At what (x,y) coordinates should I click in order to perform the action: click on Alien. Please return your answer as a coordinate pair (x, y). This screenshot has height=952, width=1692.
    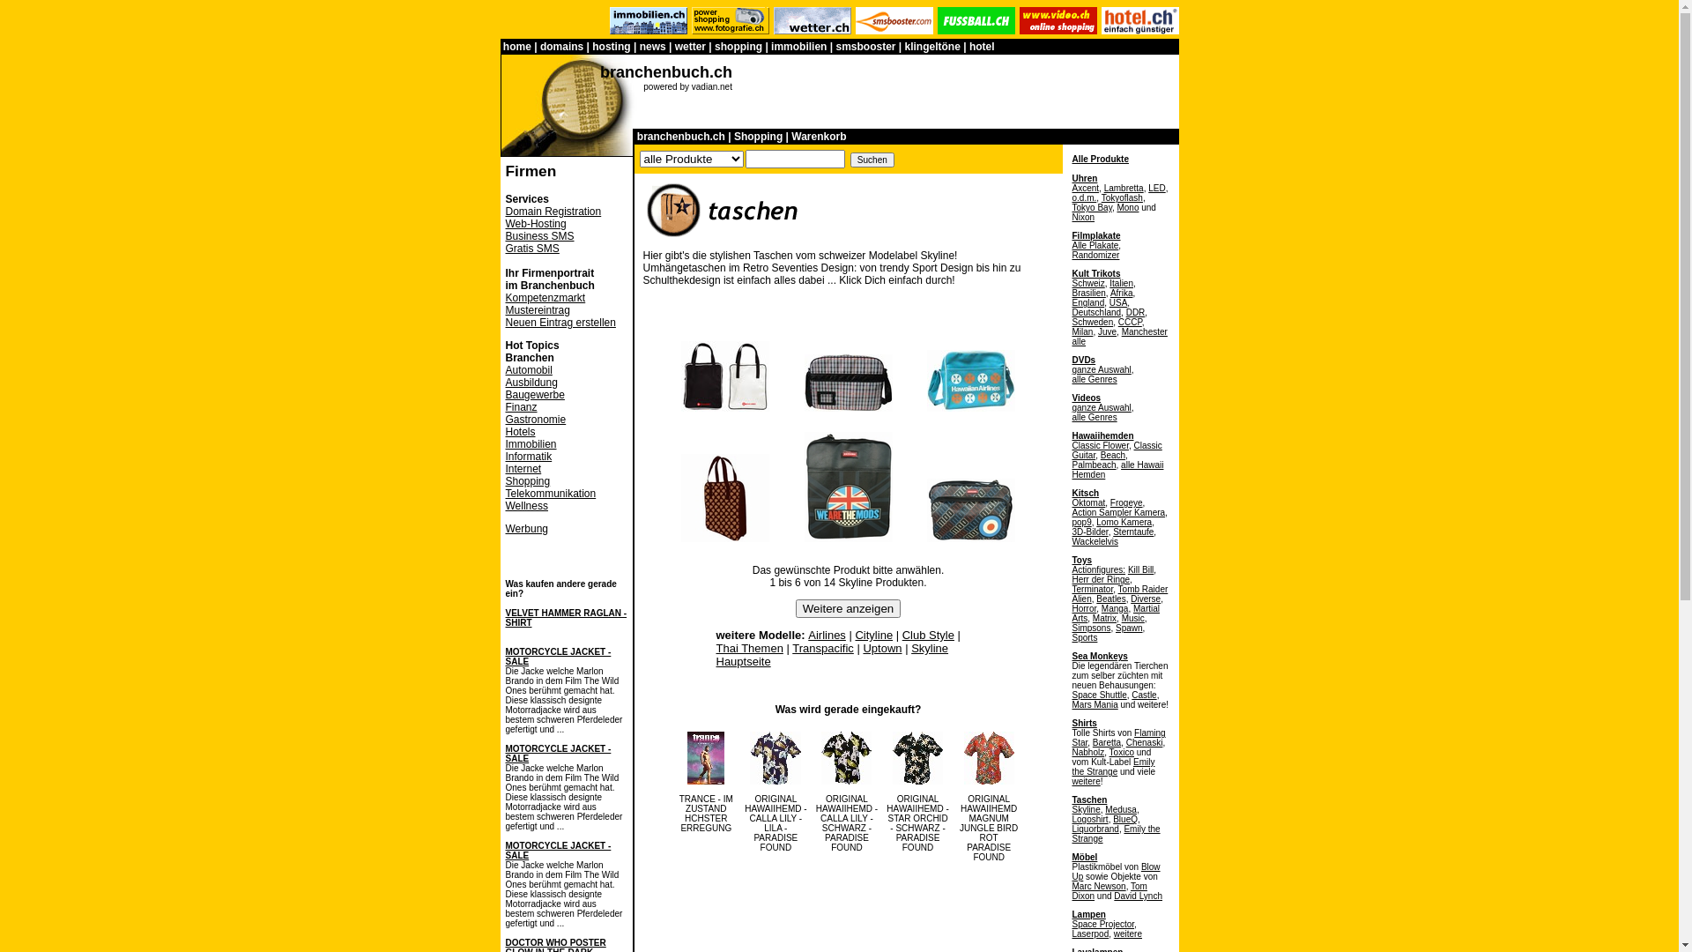
    Looking at the image, I should click on (1081, 599).